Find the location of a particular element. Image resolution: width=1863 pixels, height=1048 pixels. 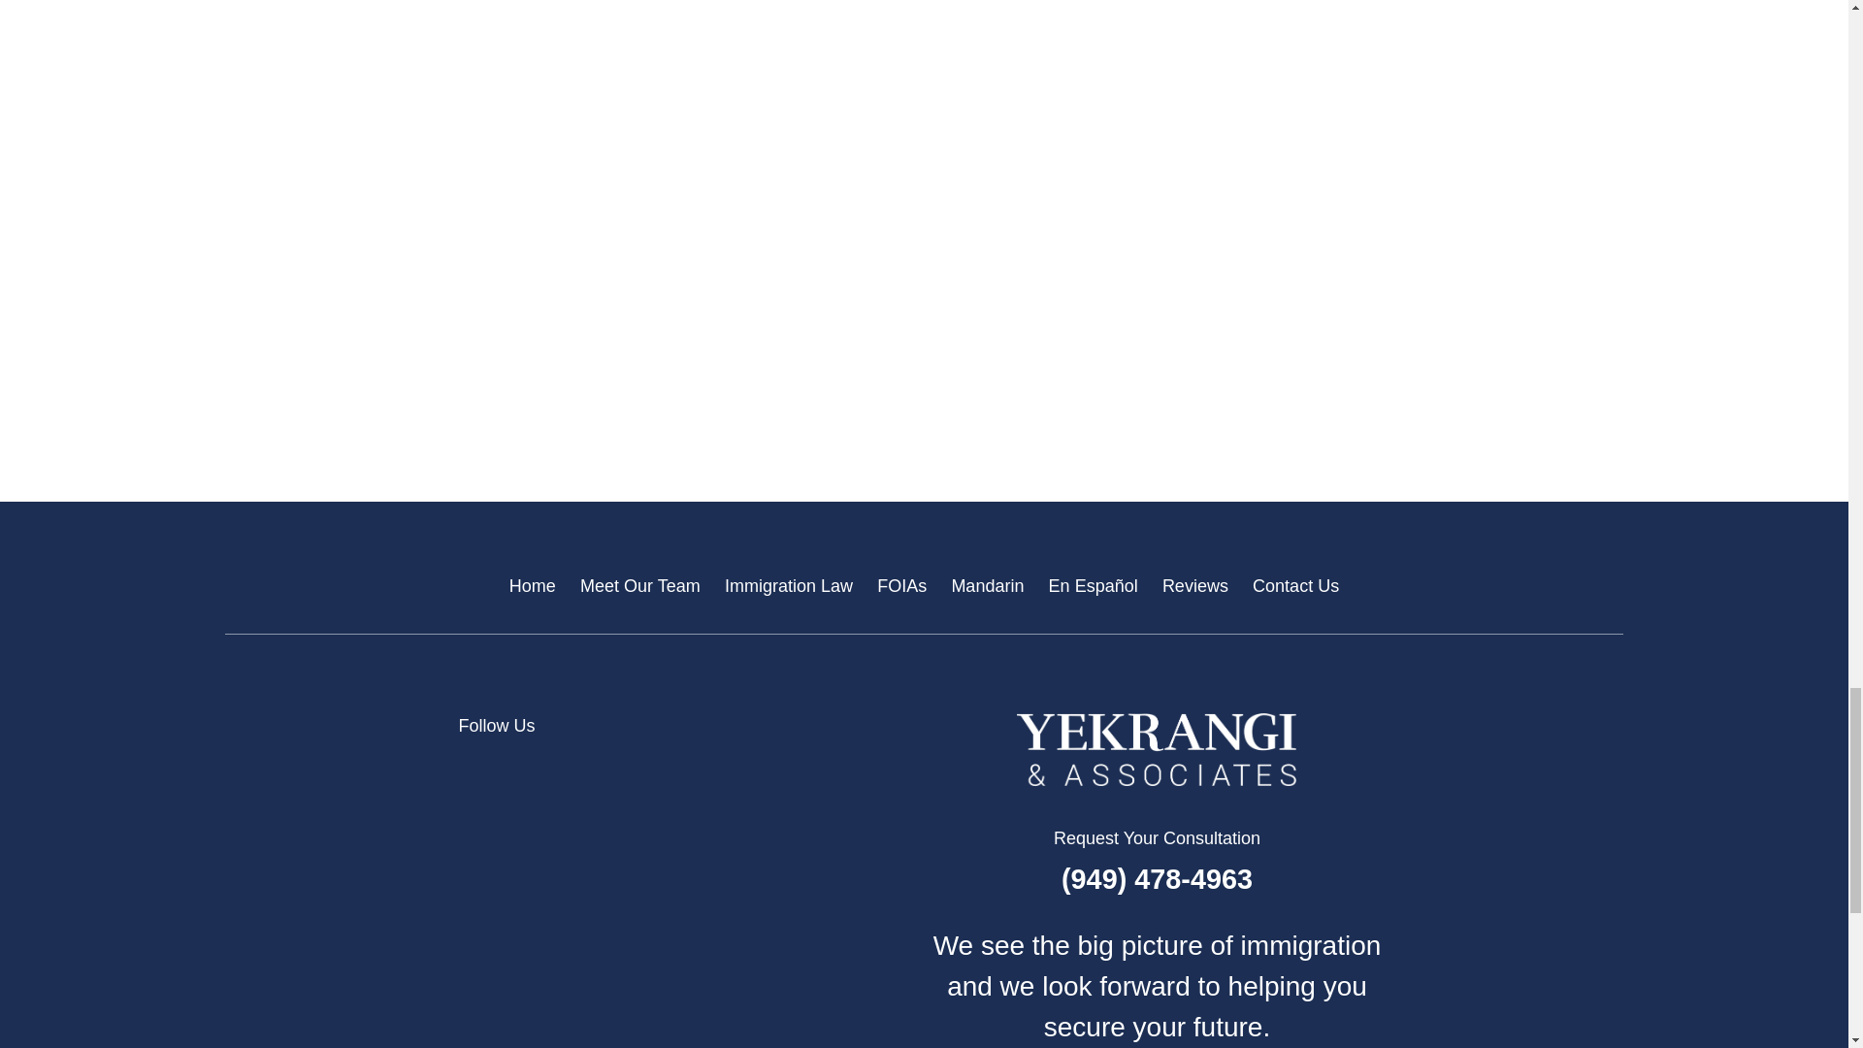

Instagram is located at coordinates (722, 769).